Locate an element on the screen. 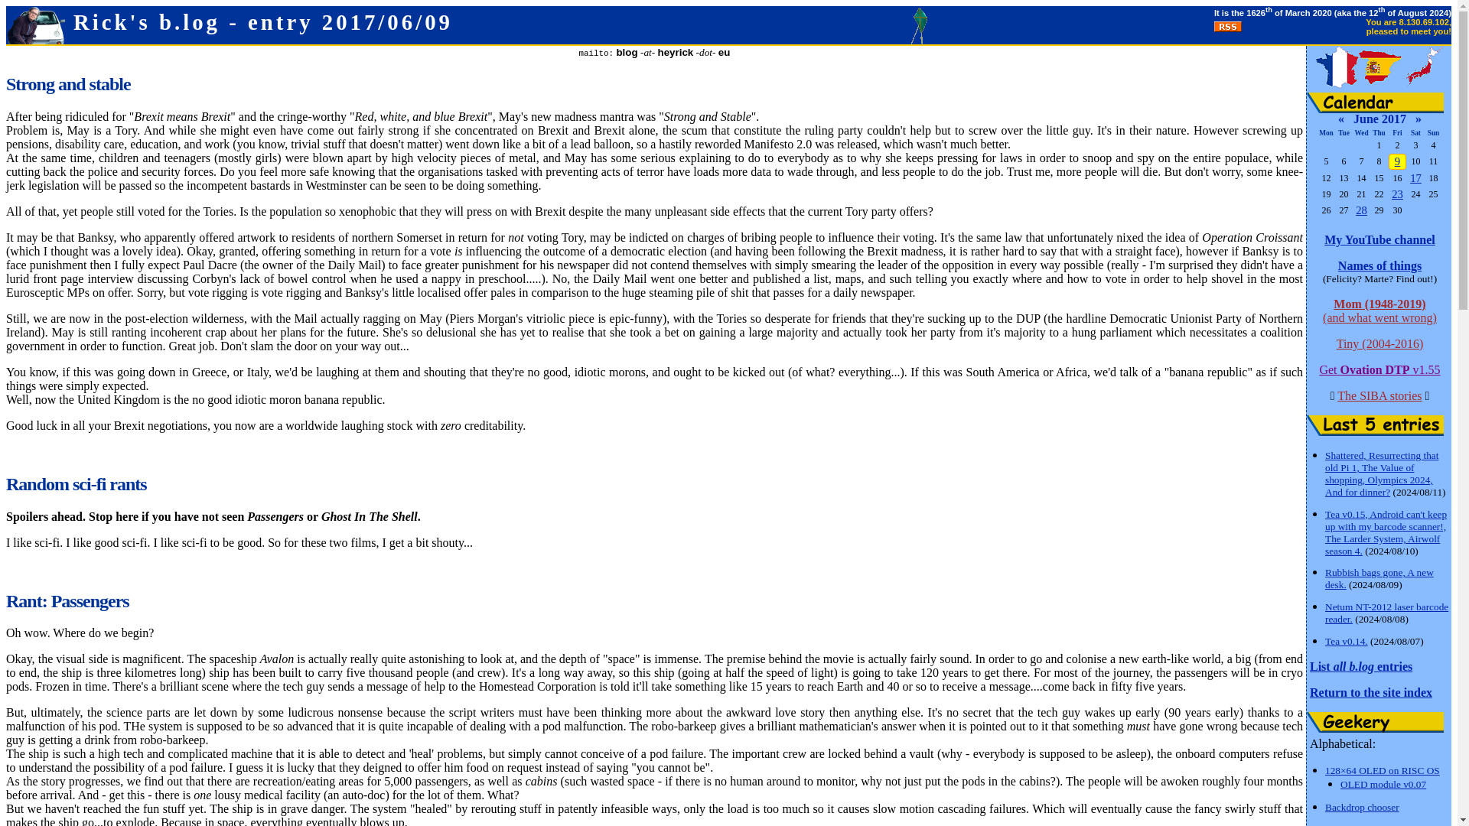 Image resolution: width=1469 pixels, height=826 pixels. 23 is located at coordinates (1397, 194).